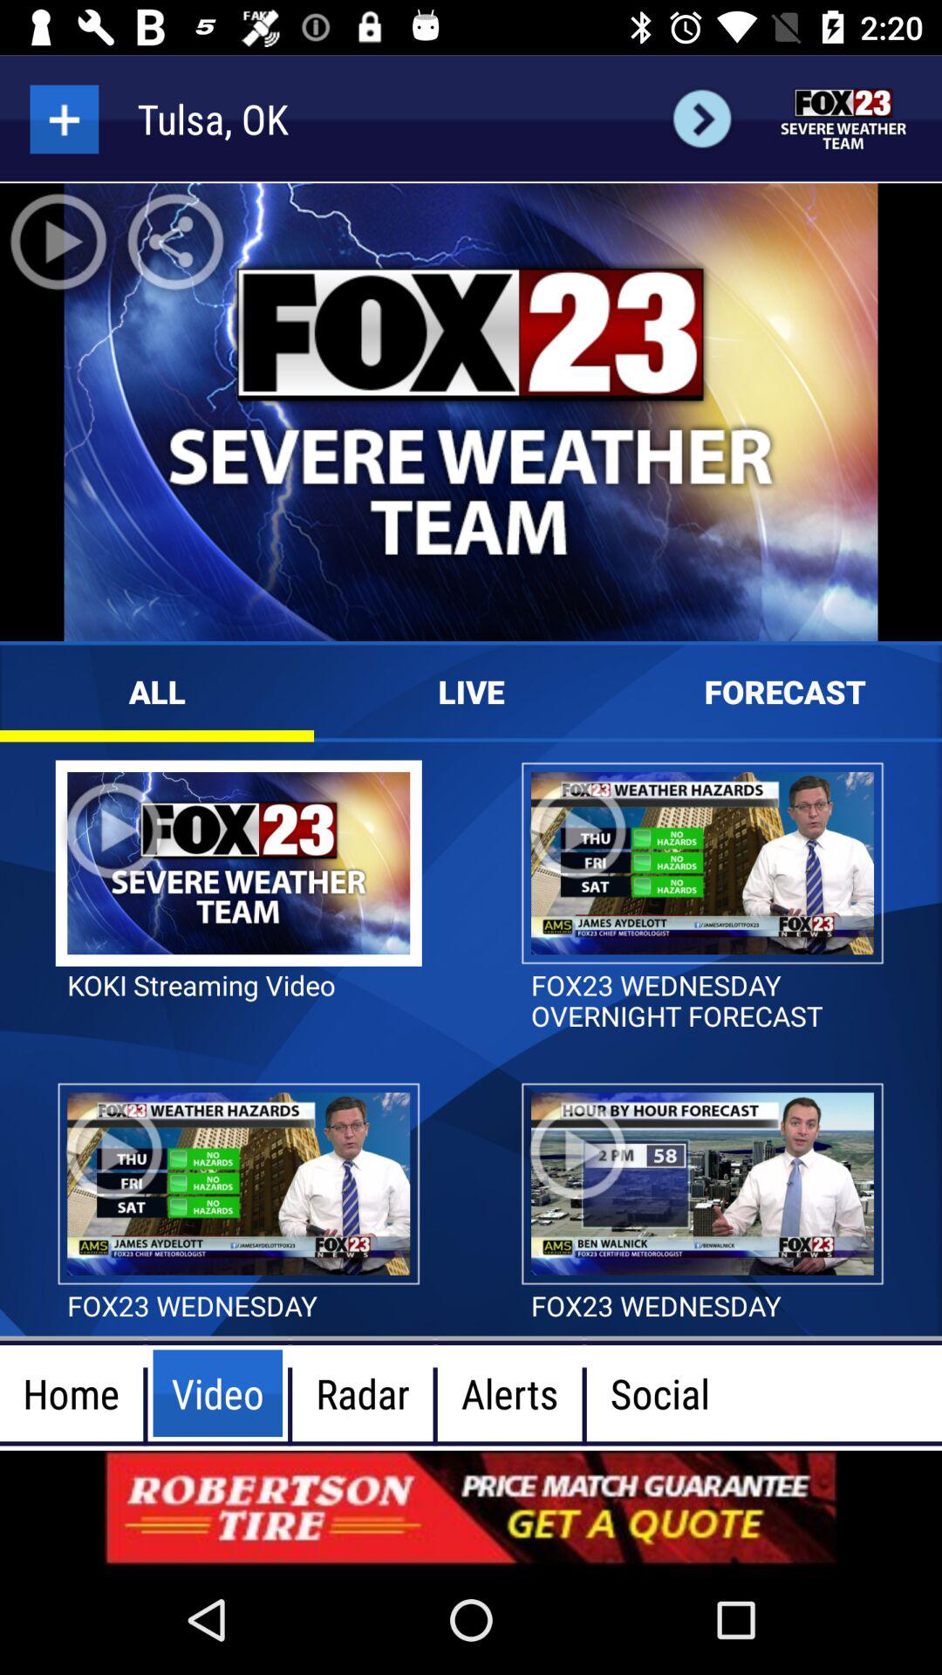 This screenshot has width=942, height=1675. Describe the element at coordinates (701, 119) in the screenshot. I see `go to next user` at that location.